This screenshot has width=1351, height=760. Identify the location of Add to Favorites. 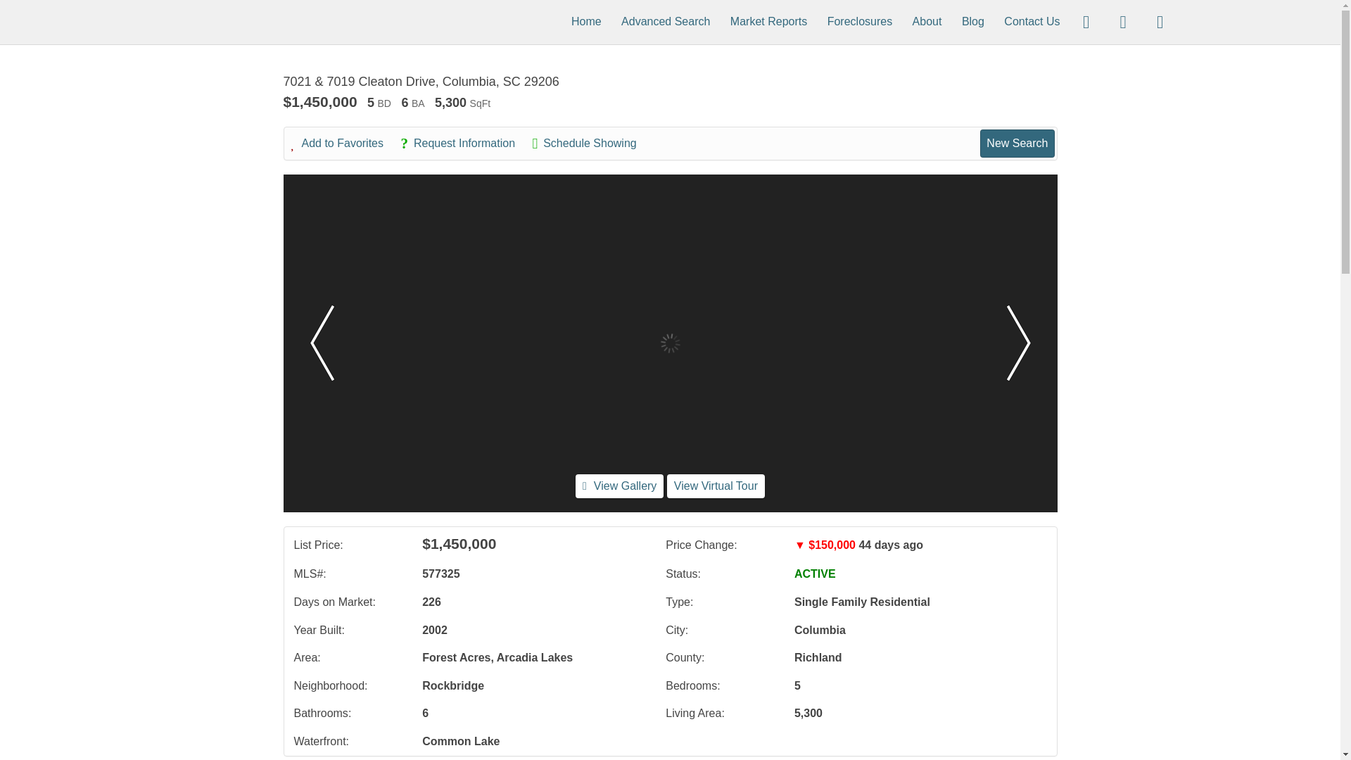
(345, 144).